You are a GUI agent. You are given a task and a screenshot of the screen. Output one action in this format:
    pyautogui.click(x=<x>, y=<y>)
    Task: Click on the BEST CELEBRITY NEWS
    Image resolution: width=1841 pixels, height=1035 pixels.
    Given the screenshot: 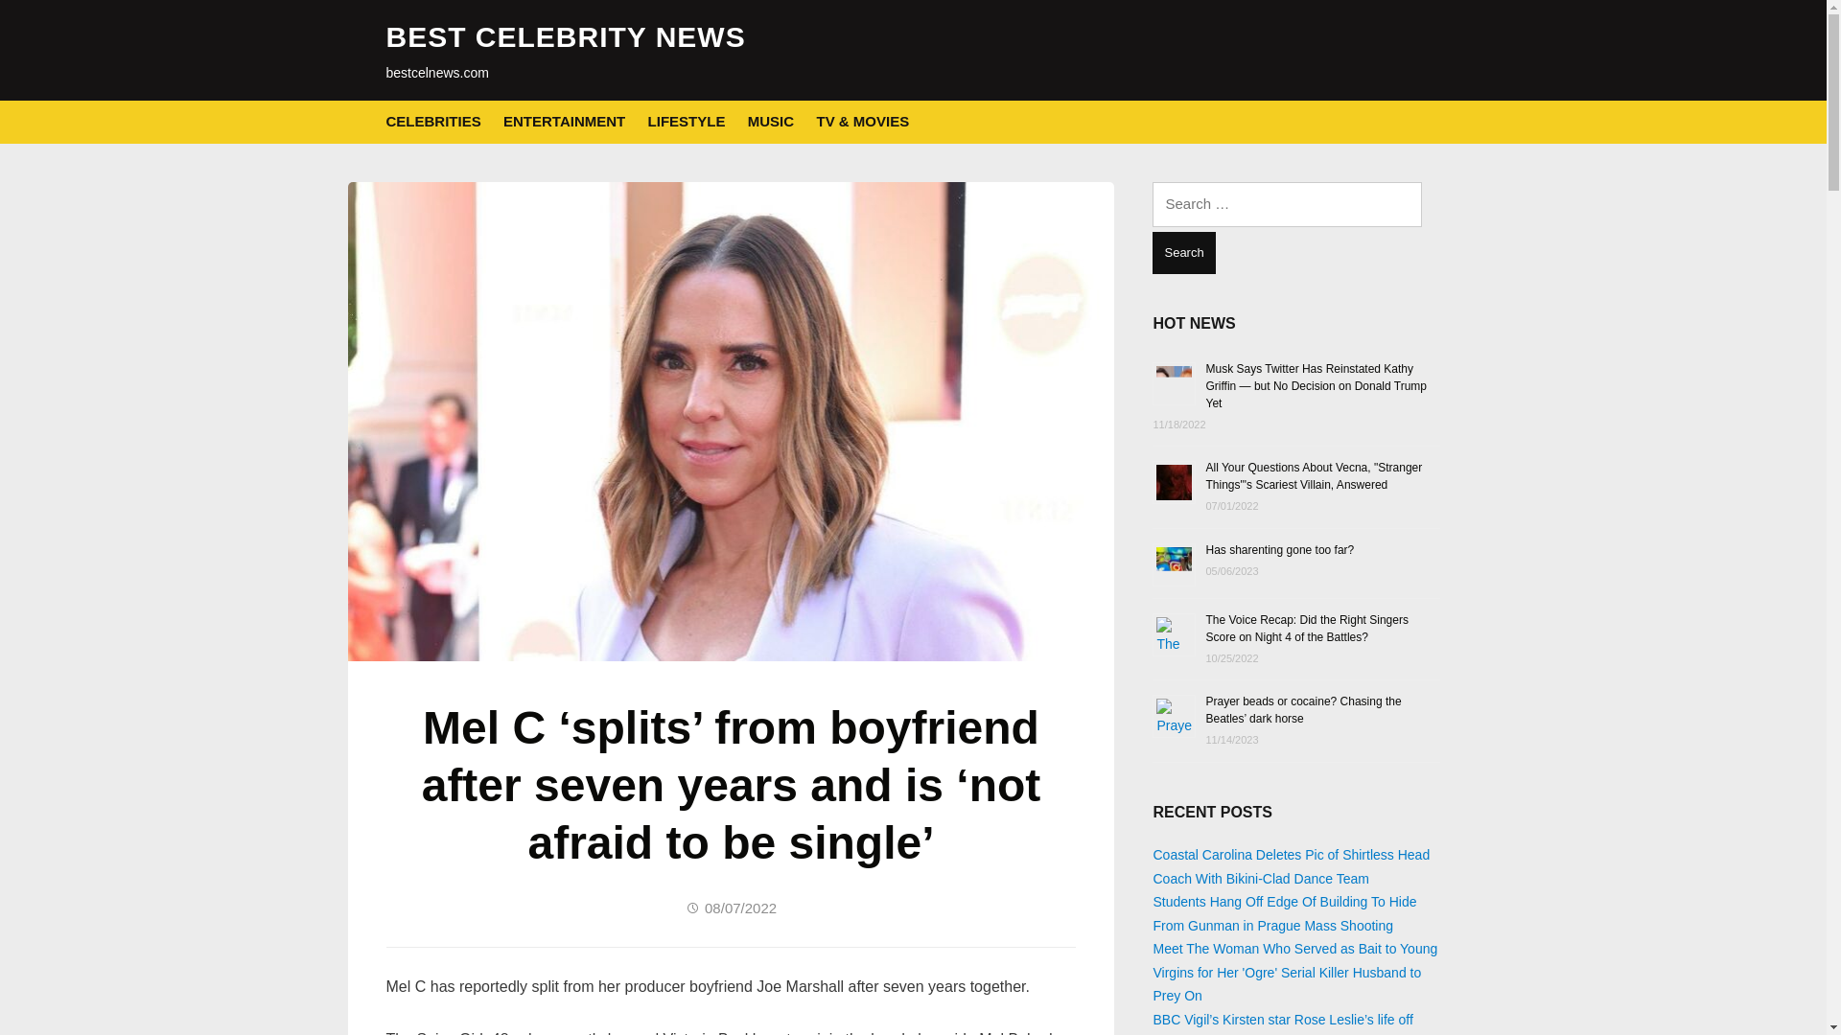 What is the action you would take?
    pyautogui.click(x=565, y=36)
    